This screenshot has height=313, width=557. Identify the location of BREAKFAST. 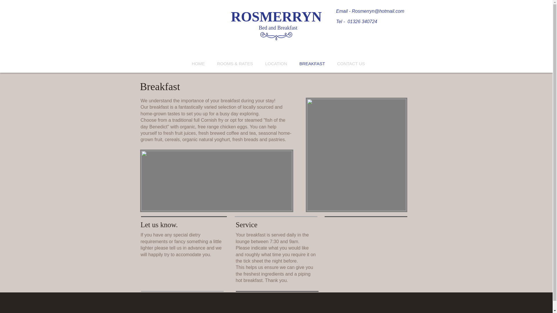
(312, 64).